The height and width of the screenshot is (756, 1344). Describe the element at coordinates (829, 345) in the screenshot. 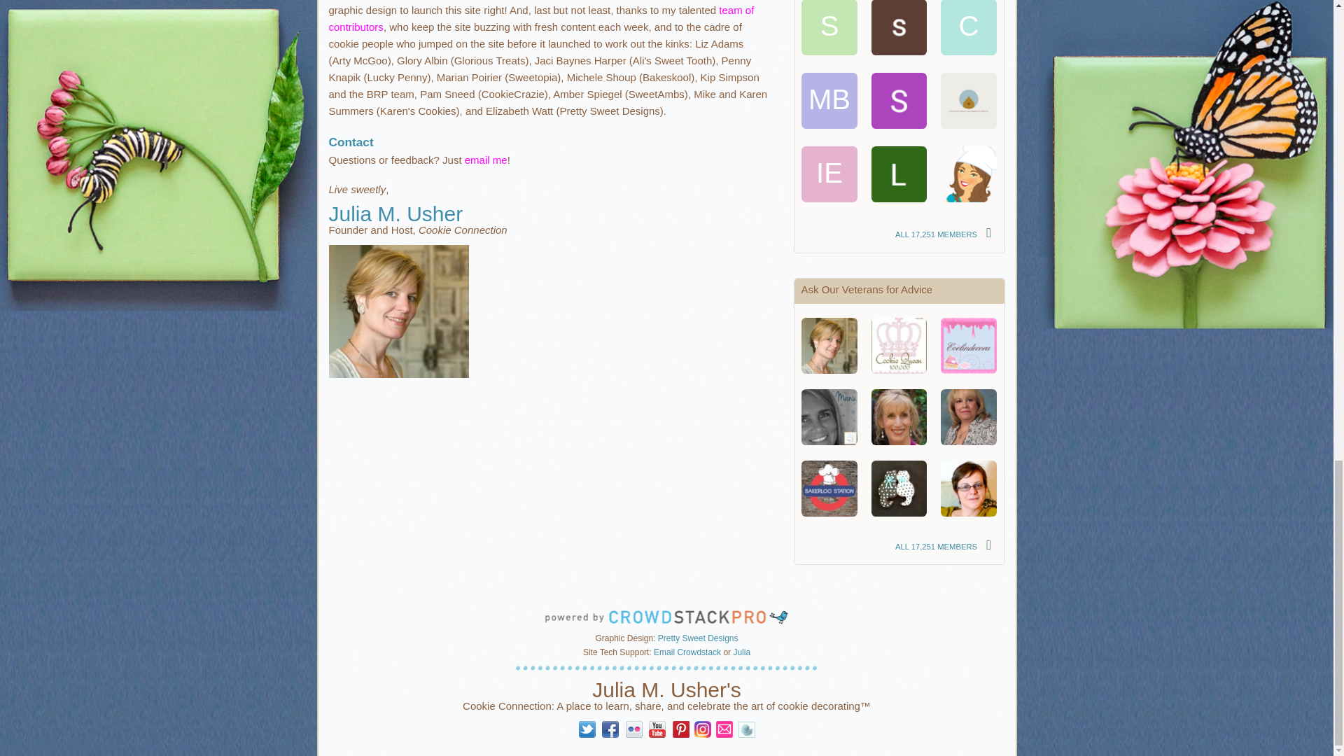

I see `Julia M. Usher` at that location.